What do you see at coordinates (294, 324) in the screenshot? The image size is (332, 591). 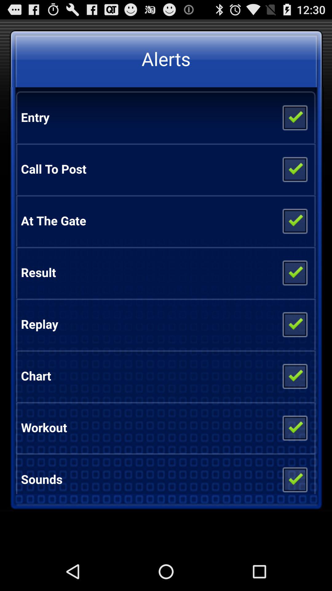 I see `activate media replay` at bounding box center [294, 324].